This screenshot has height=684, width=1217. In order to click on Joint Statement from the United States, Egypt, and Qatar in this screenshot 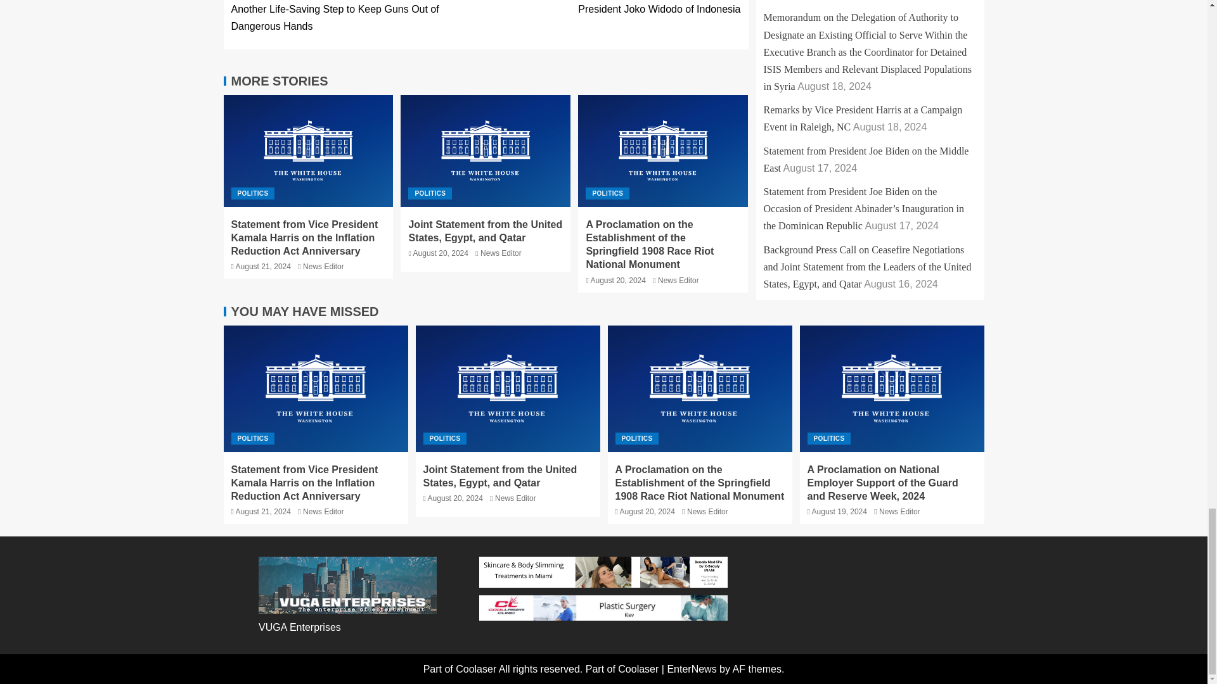, I will do `click(485, 231)`.